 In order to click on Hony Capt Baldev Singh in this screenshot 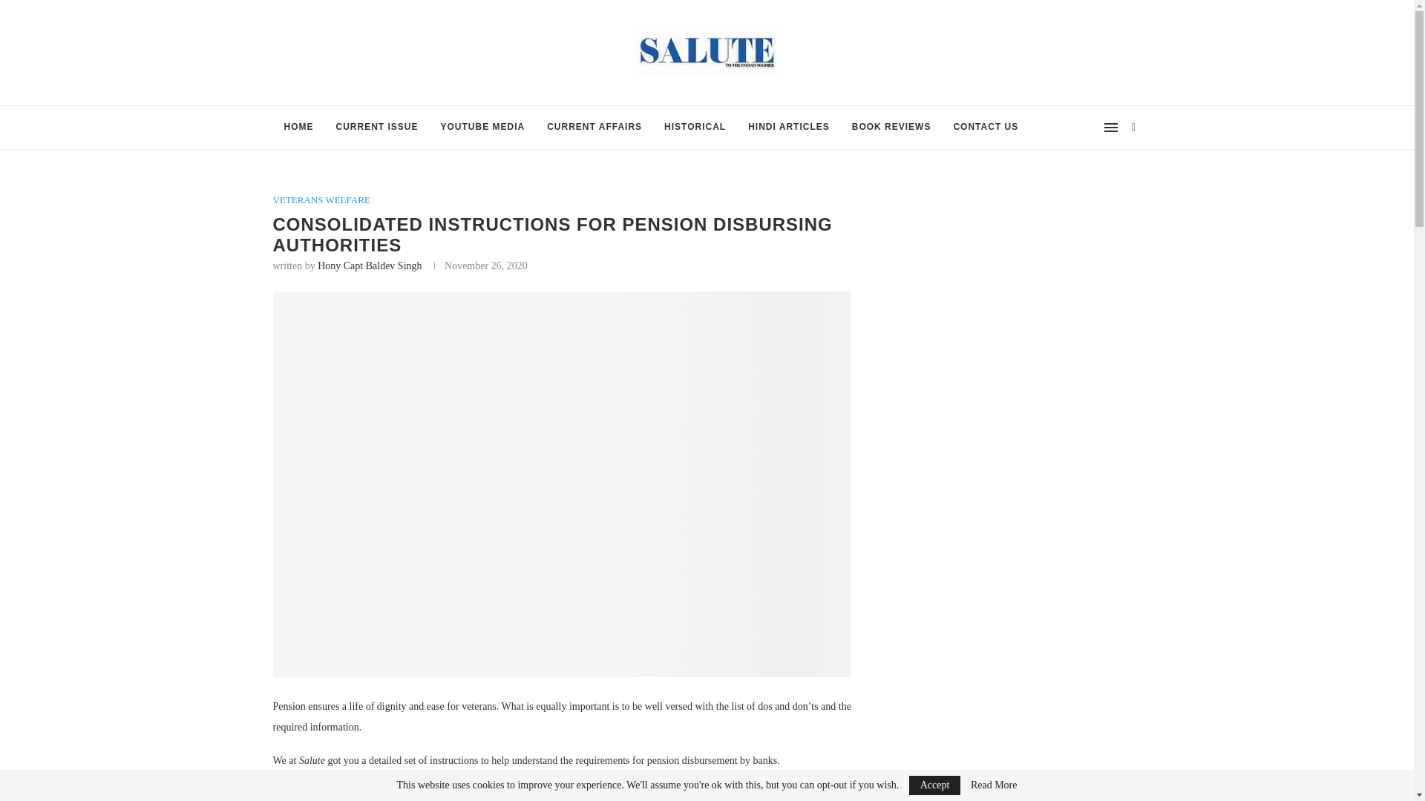, I will do `click(370, 266)`.